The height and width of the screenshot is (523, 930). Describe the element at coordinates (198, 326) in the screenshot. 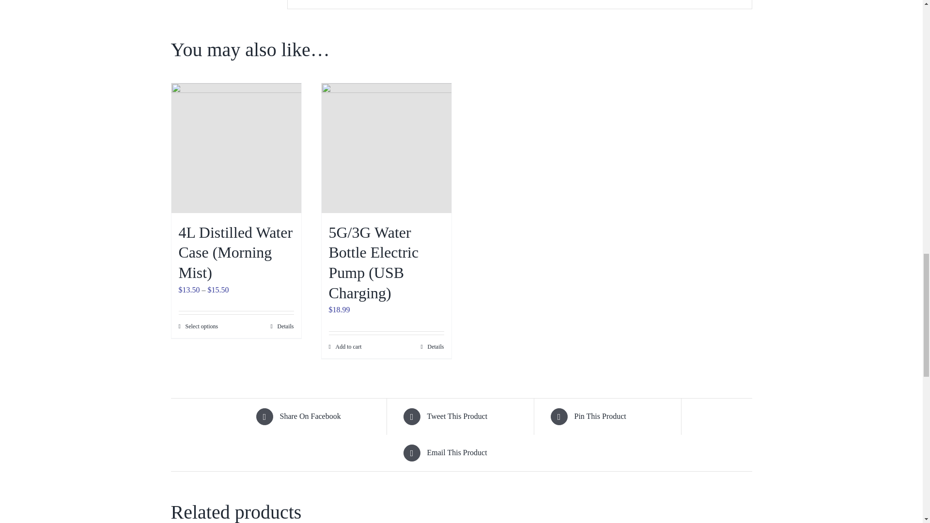

I see `Select options` at that location.